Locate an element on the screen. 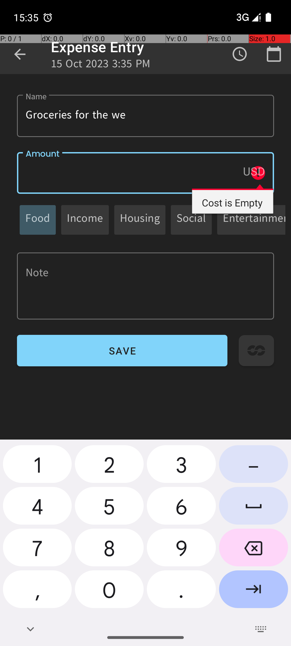 The width and height of the screenshot is (291, 646). Groceries for the we is located at coordinates (145, 116).